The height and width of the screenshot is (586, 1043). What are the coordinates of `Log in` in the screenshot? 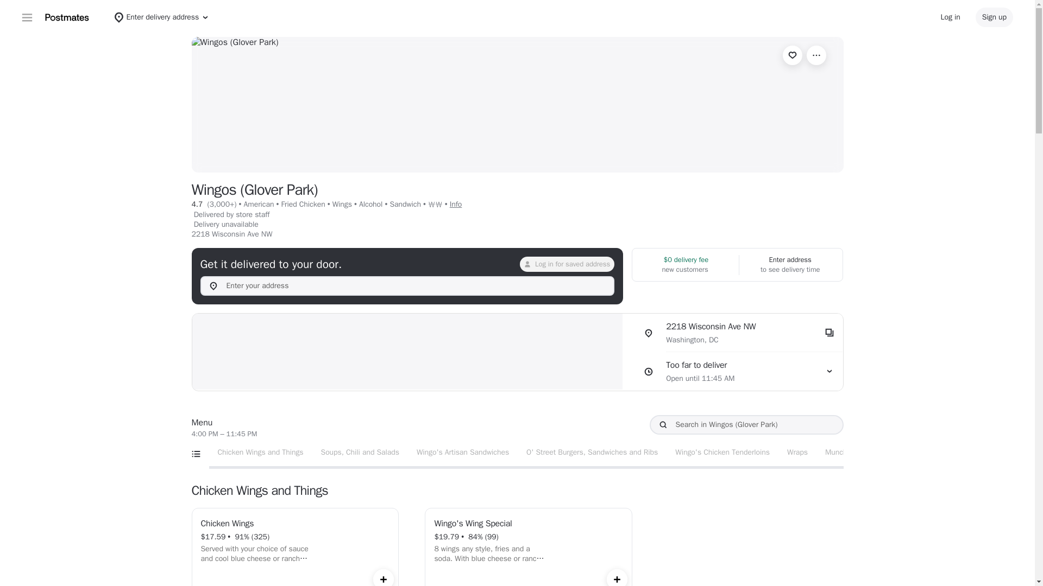 It's located at (951, 17).